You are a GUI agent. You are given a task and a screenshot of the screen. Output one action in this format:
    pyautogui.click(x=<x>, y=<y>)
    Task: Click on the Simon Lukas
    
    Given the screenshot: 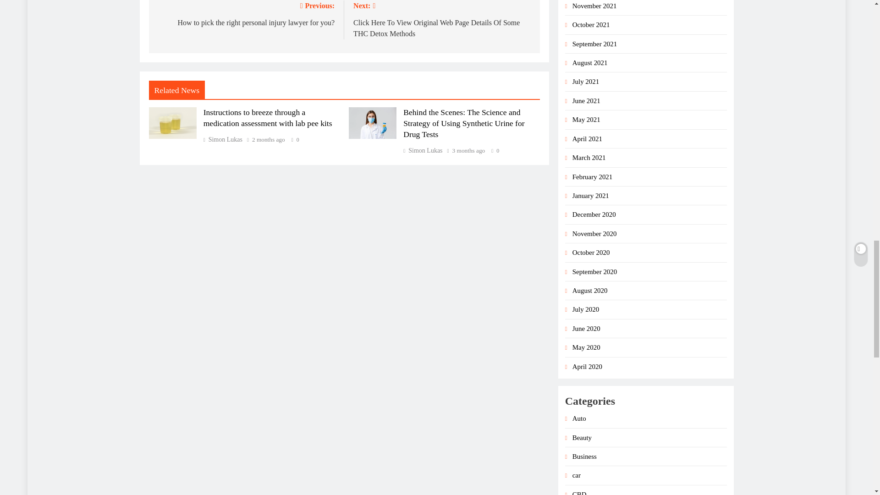 What is the action you would take?
    pyautogui.click(x=223, y=139)
    